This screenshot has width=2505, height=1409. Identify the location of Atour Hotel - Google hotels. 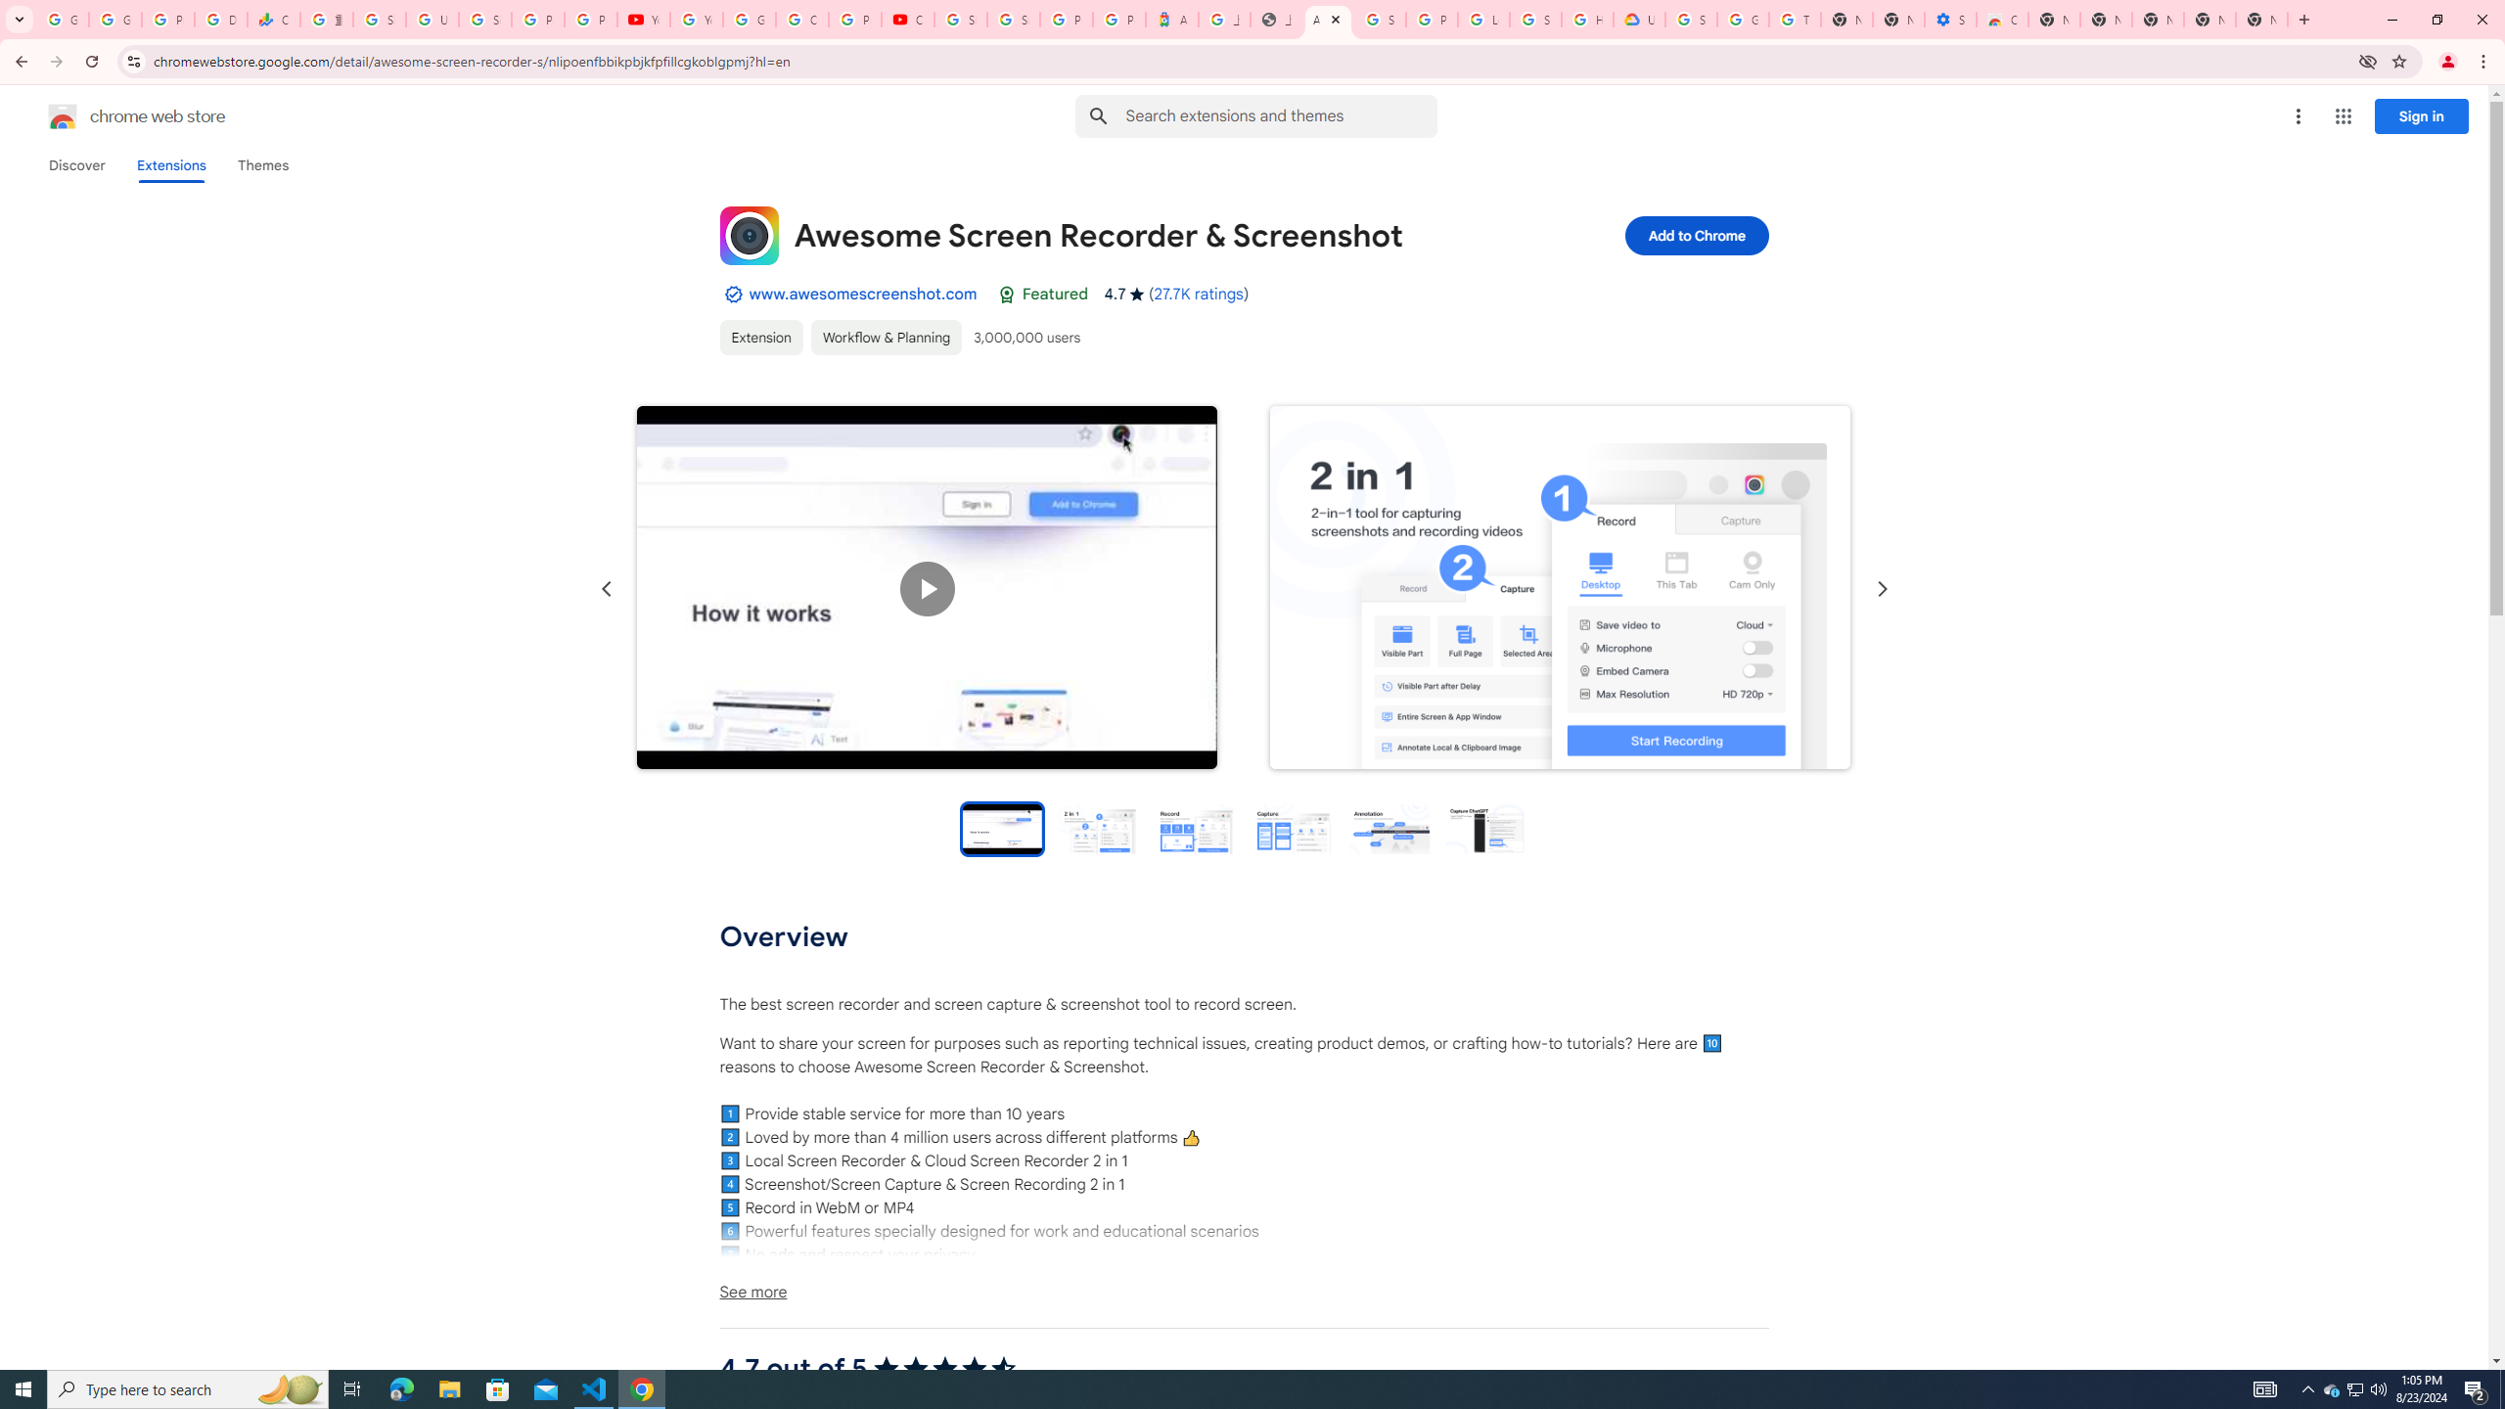
(1172, 20).